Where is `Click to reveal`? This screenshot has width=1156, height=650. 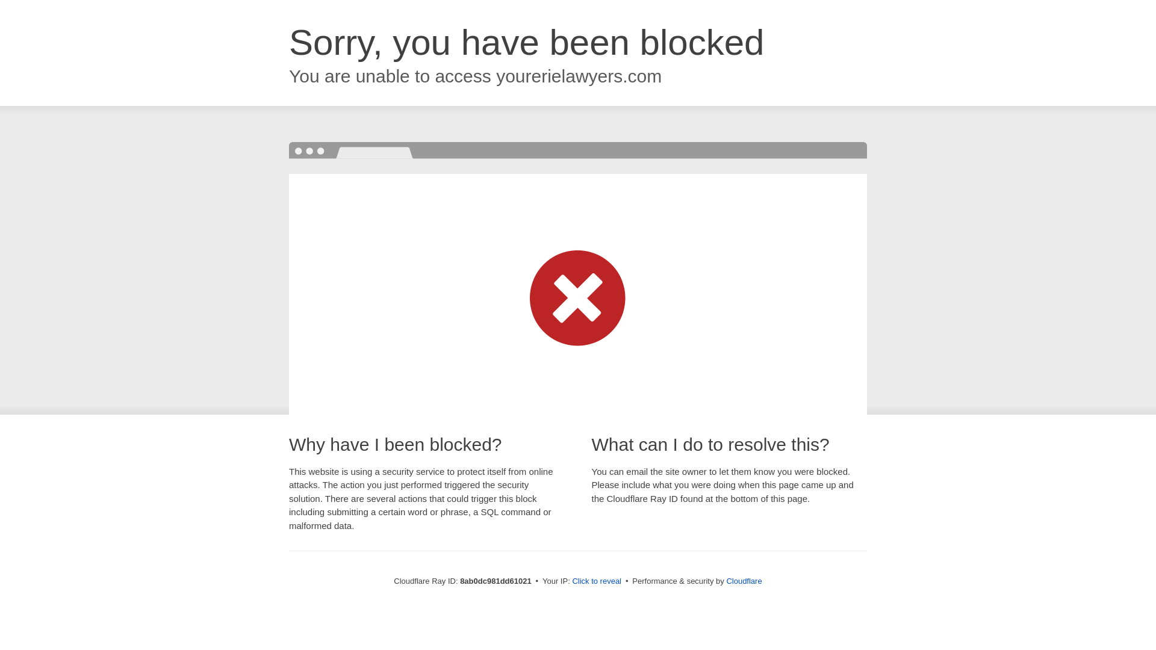 Click to reveal is located at coordinates (597, 581).